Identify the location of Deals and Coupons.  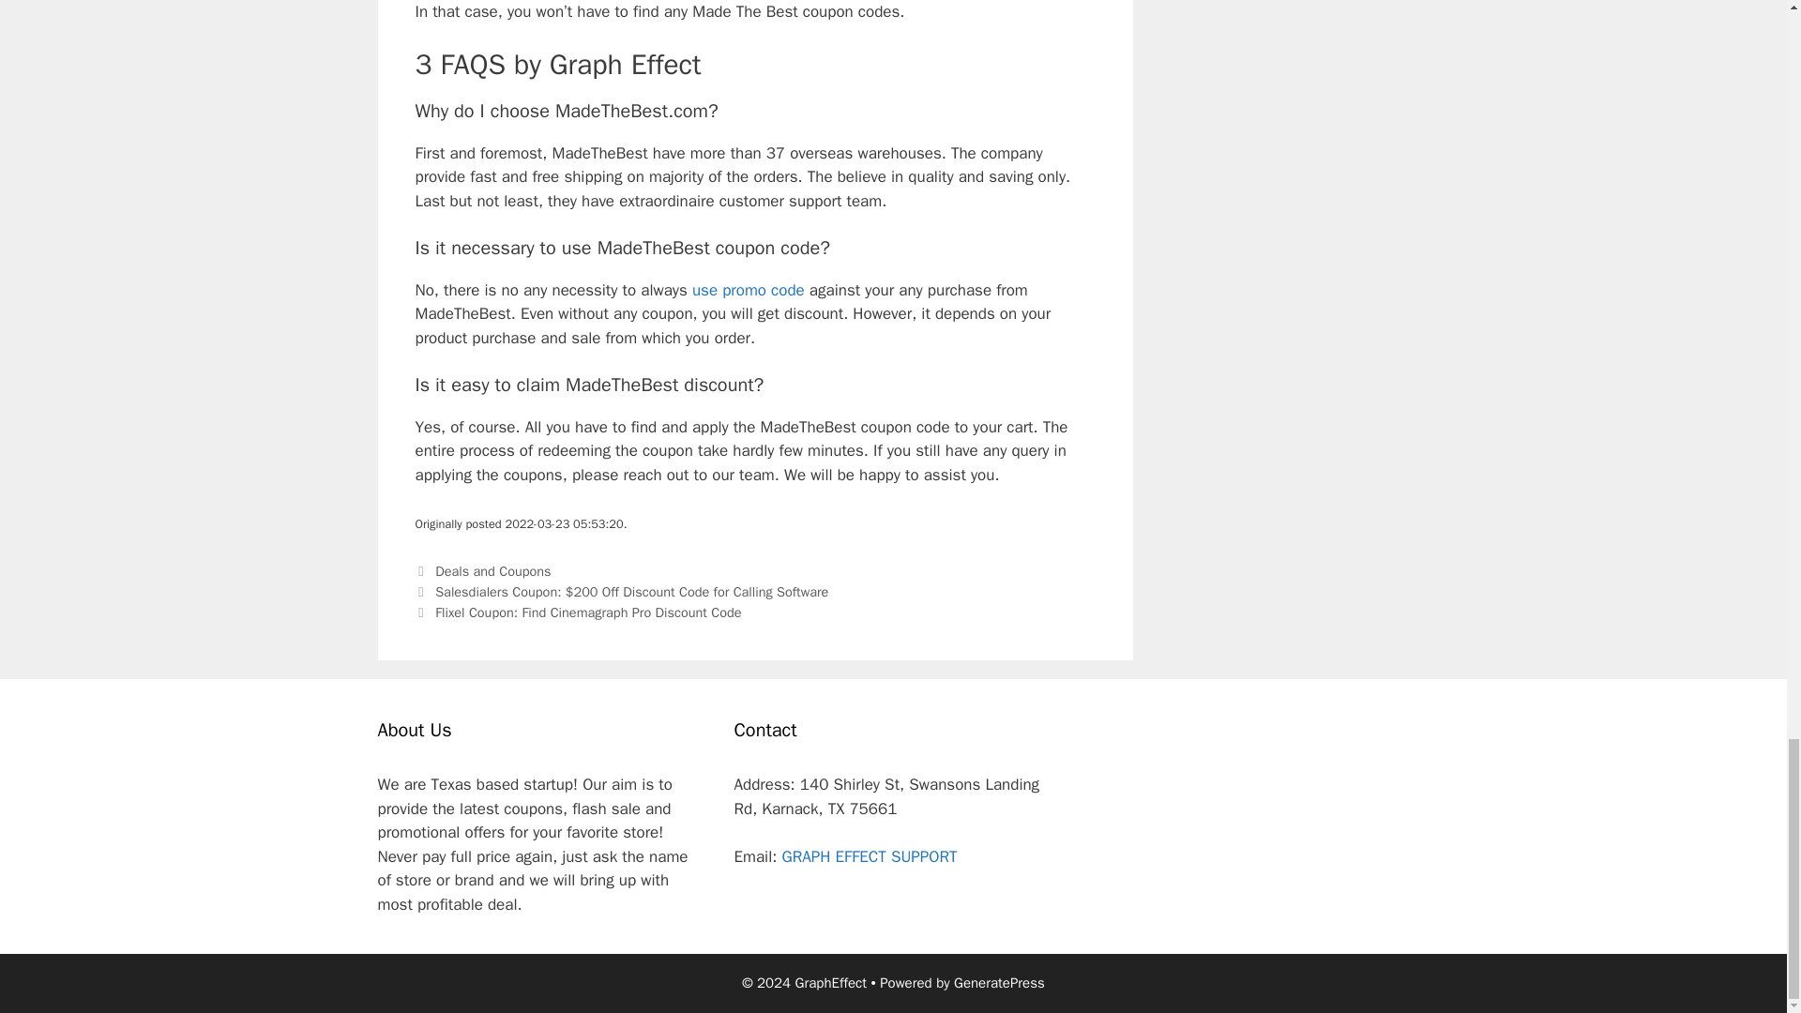
(493, 570).